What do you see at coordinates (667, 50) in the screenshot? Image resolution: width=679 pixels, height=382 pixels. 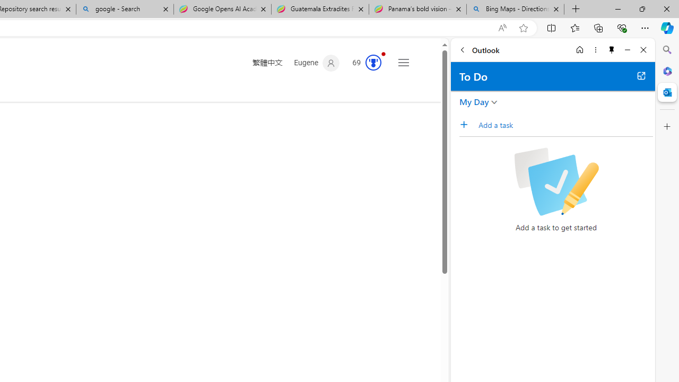 I see `Search` at bounding box center [667, 50].